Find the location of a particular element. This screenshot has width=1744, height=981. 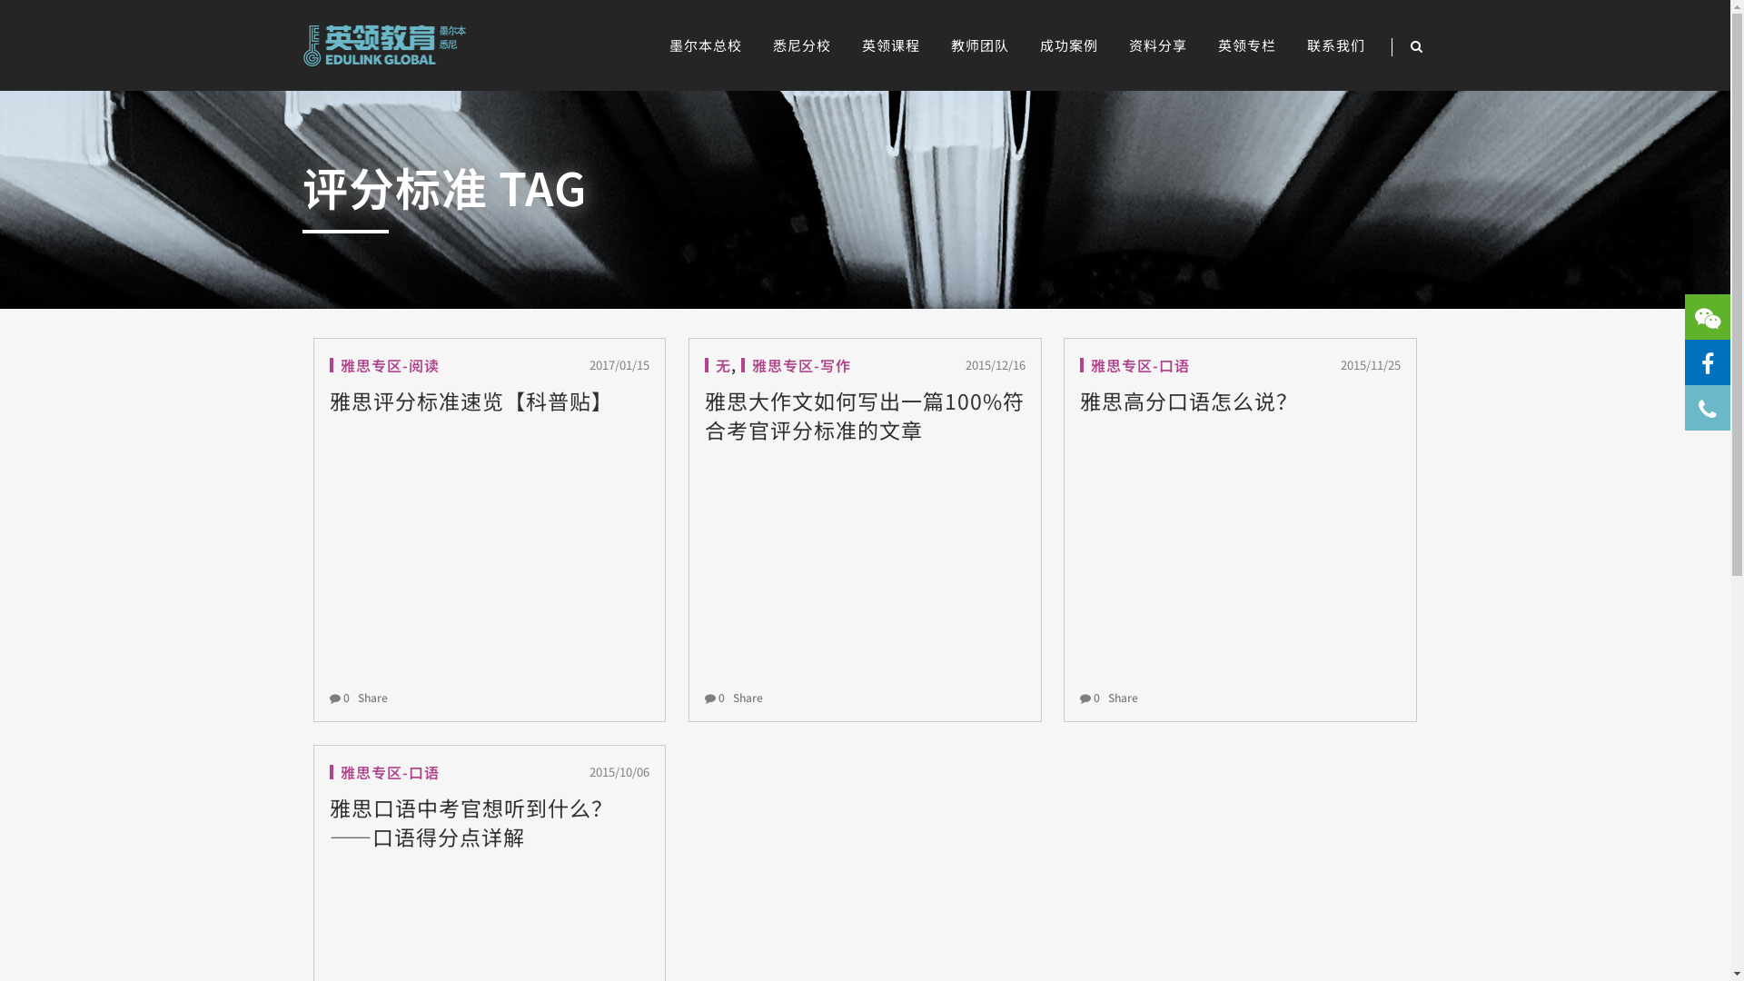

Share is located at coordinates (1122, 697).